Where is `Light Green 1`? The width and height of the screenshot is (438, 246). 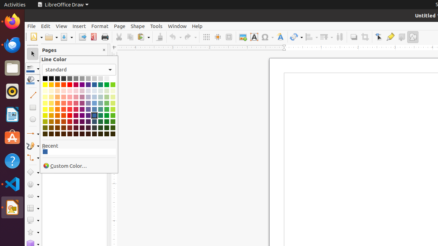
Light Green 1 is located at coordinates (107, 109).